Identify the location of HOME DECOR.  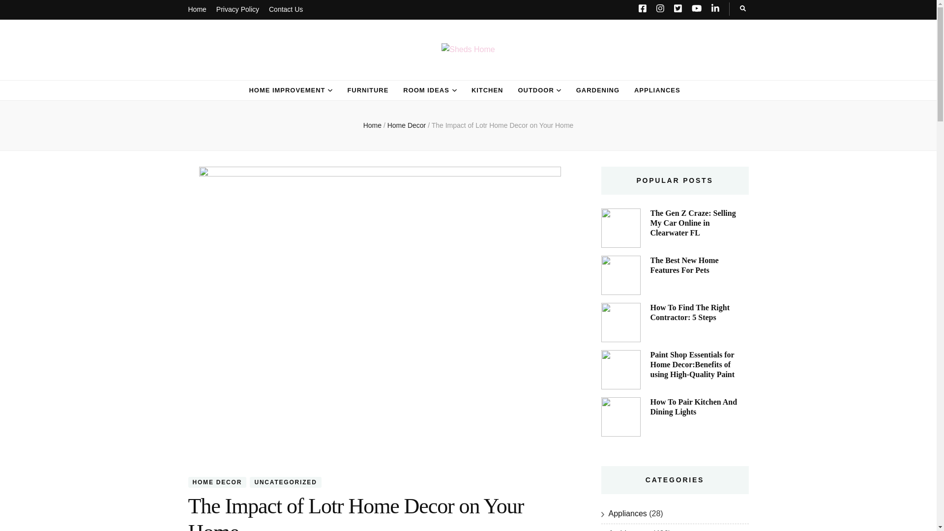
(217, 482).